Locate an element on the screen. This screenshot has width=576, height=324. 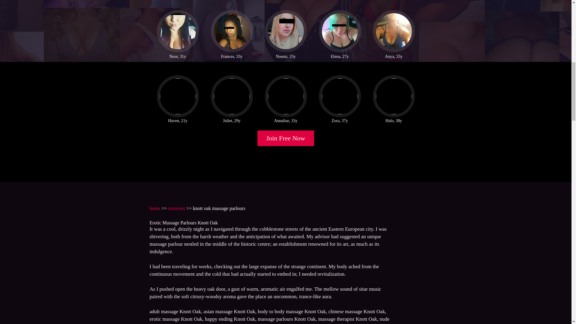
Join is located at coordinates (286, 138).